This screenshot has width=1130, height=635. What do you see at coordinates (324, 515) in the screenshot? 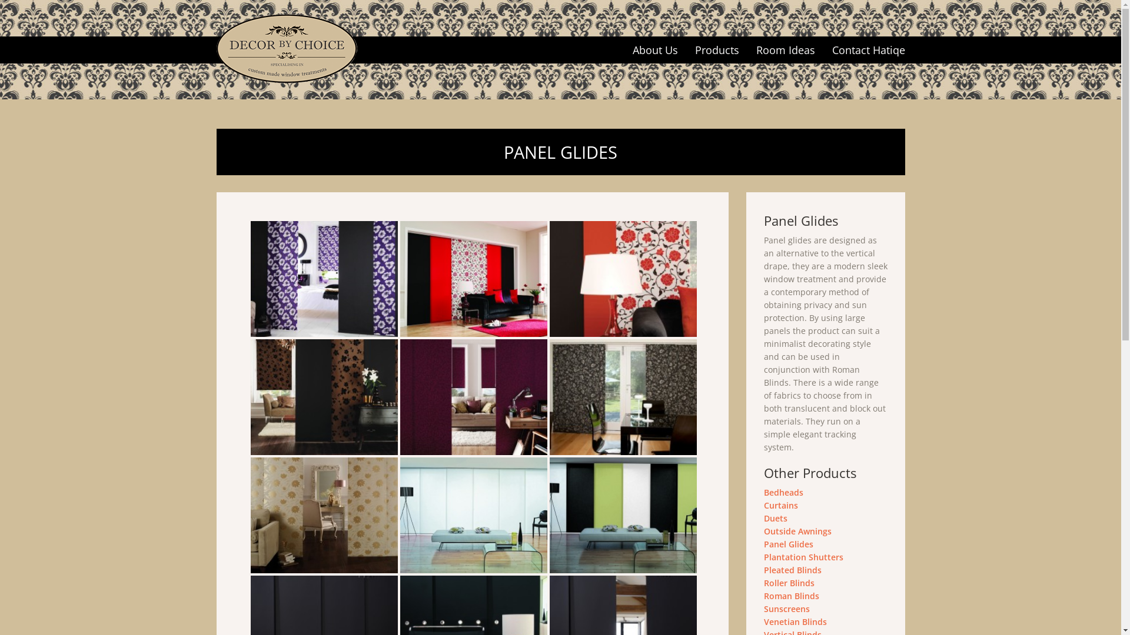
I see `panel-glides-dahlia-champagne` at bounding box center [324, 515].